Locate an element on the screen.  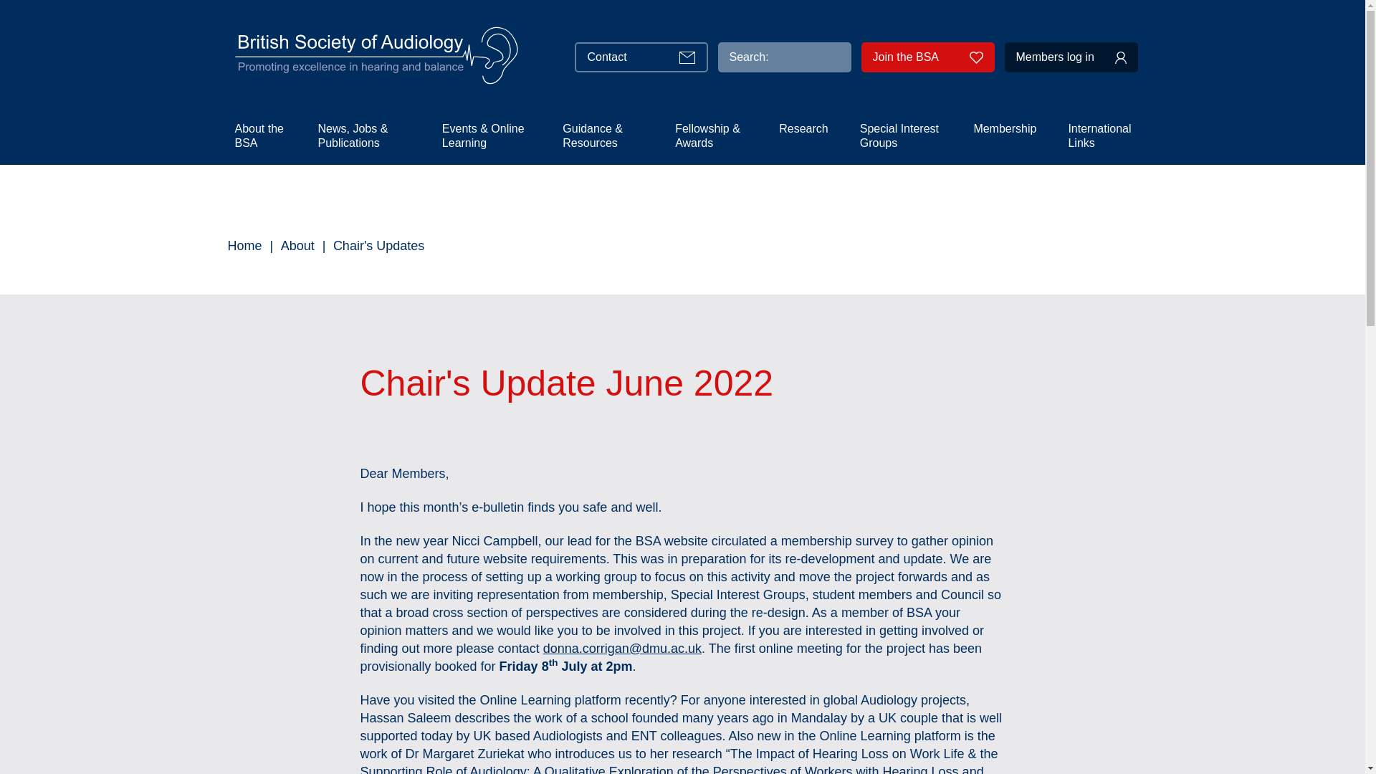
Return to the homepage is located at coordinates (377, 57).